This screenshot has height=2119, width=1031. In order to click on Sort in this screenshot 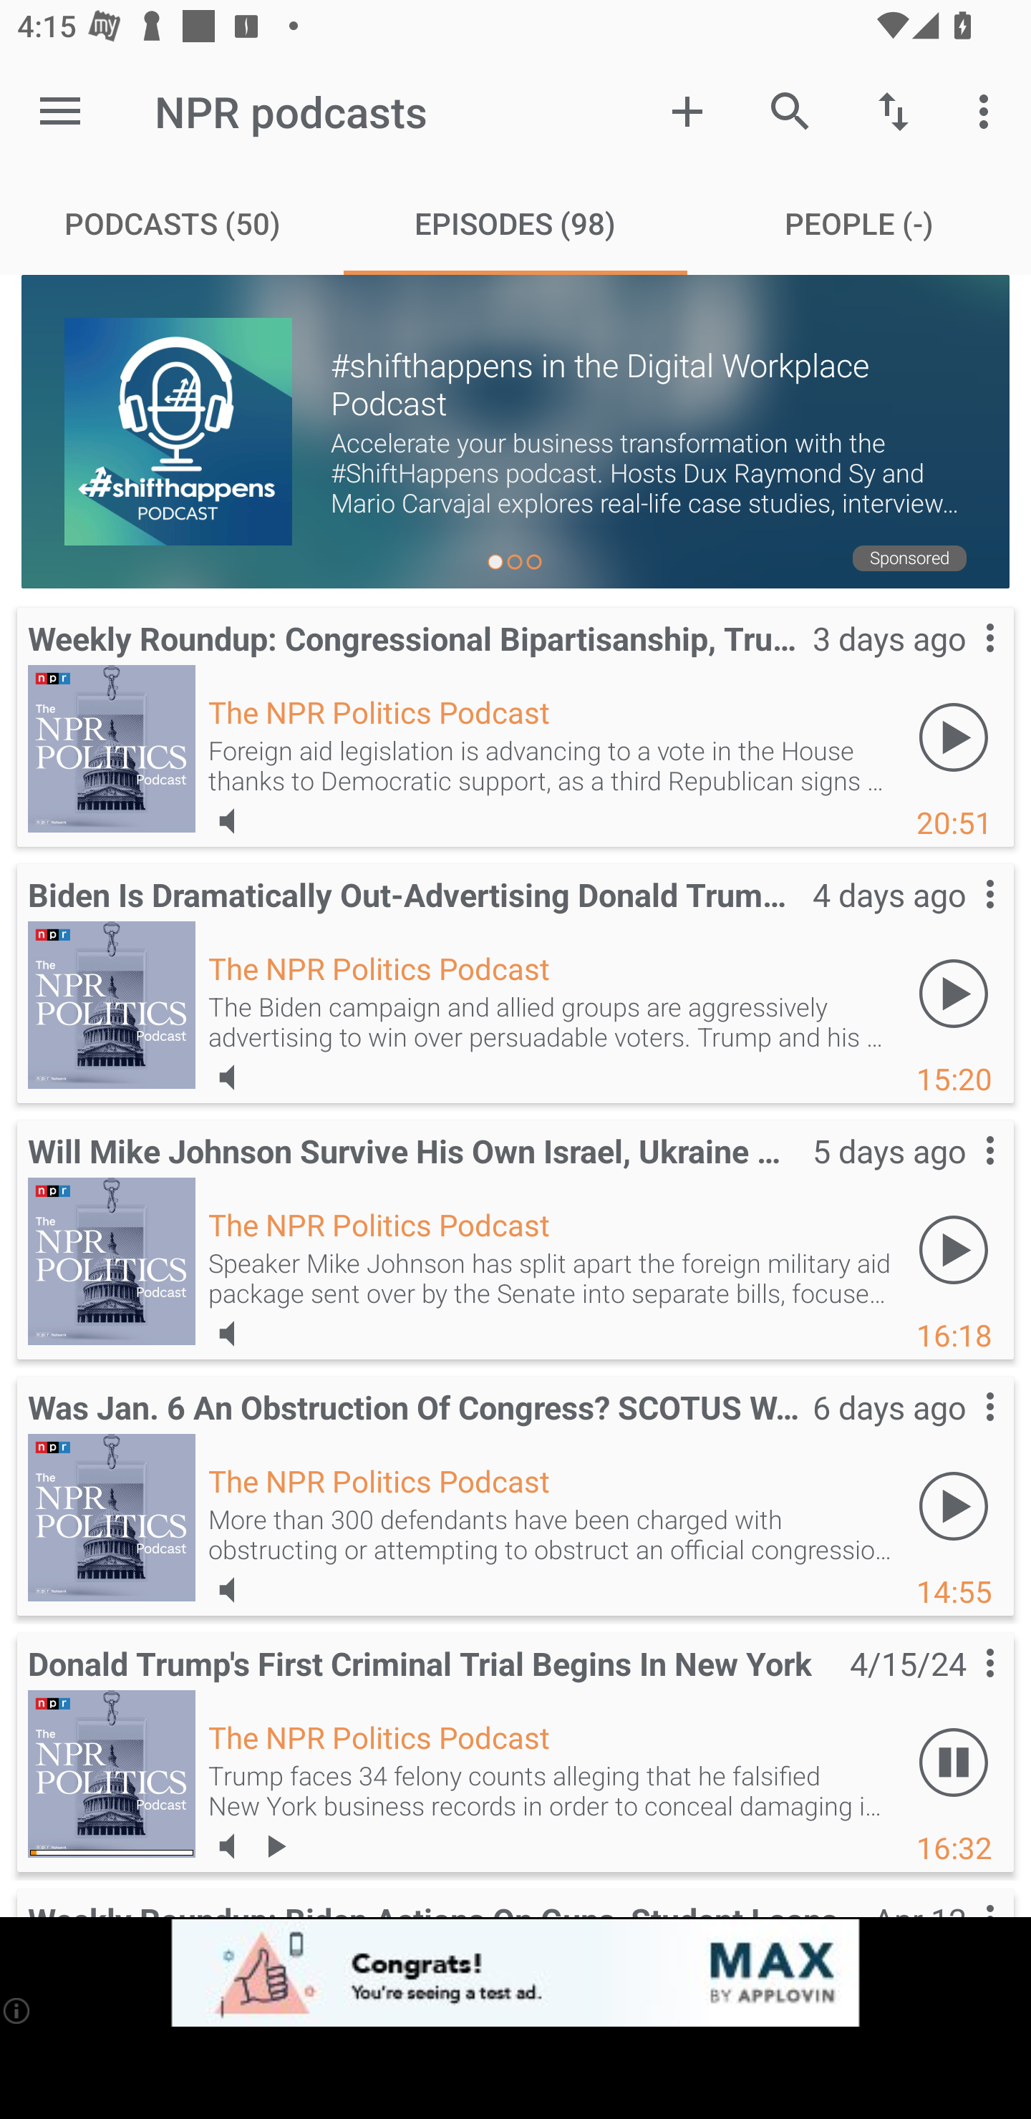, I will do `click(894, 110)`.